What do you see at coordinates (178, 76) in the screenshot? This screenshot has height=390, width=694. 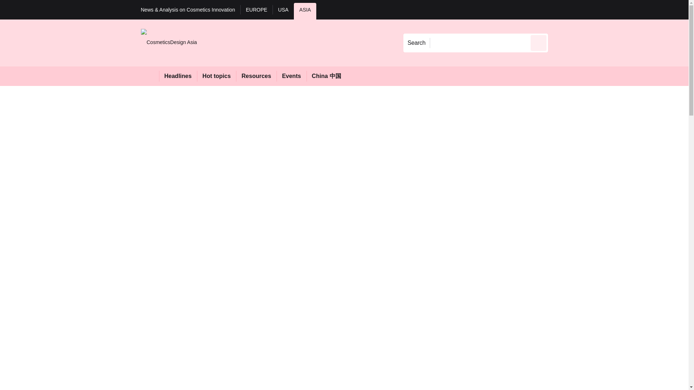 I see `Headlines` at bounding box center [178, 76].